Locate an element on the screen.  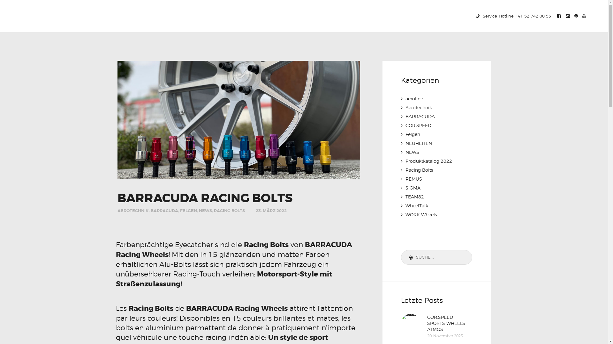
FELGEN is located at coordinates (188, 211).